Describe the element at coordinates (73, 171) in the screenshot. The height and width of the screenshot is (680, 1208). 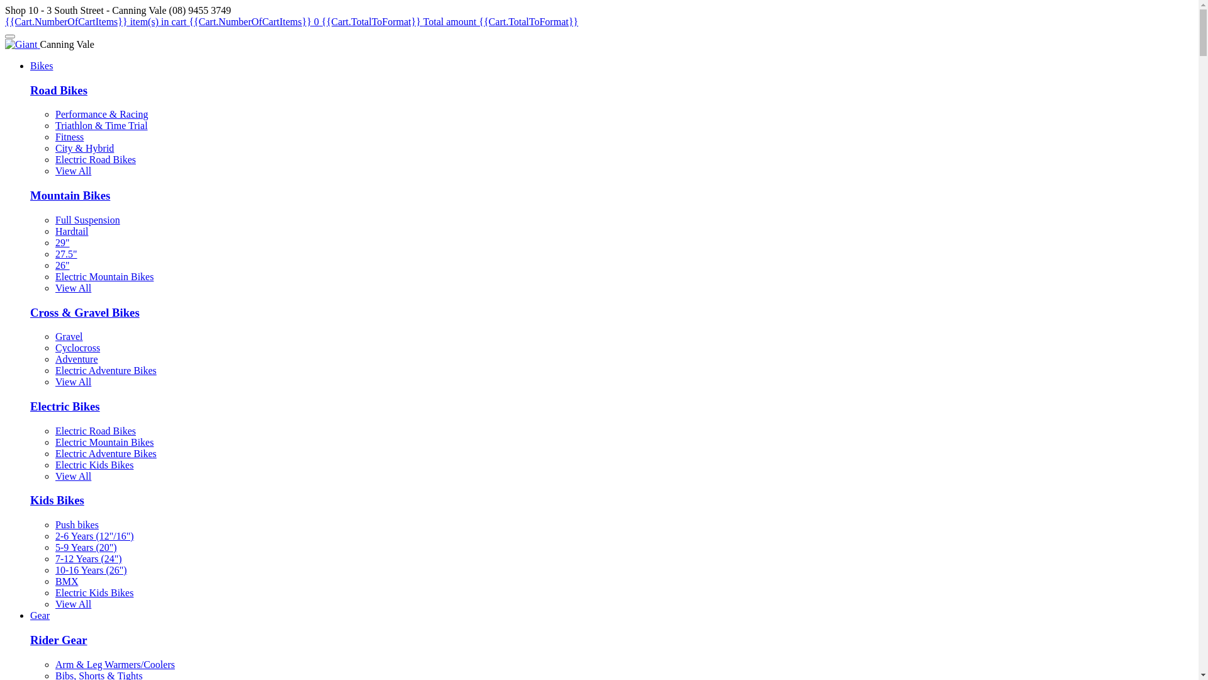
I see `View All` at that location.